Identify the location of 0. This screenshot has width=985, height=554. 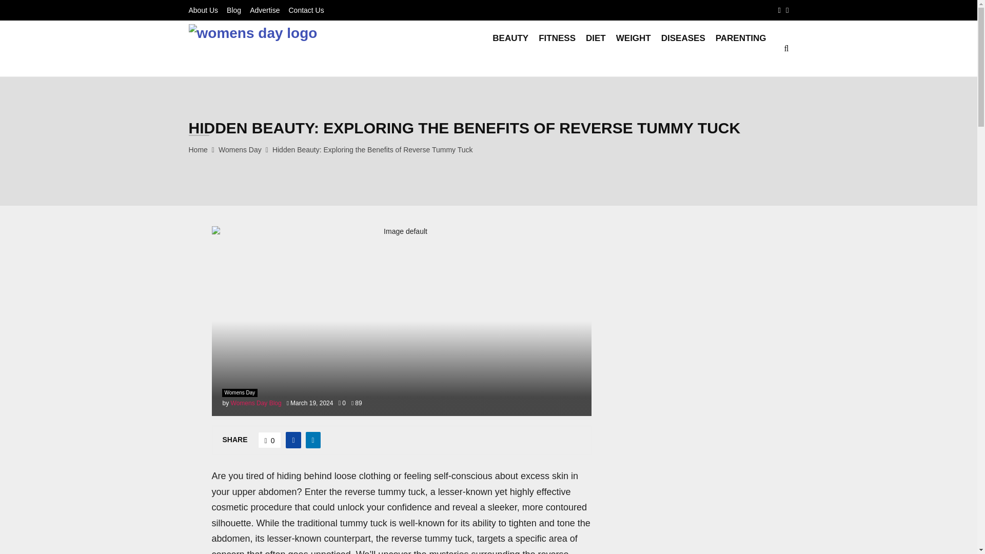
(342, 403).